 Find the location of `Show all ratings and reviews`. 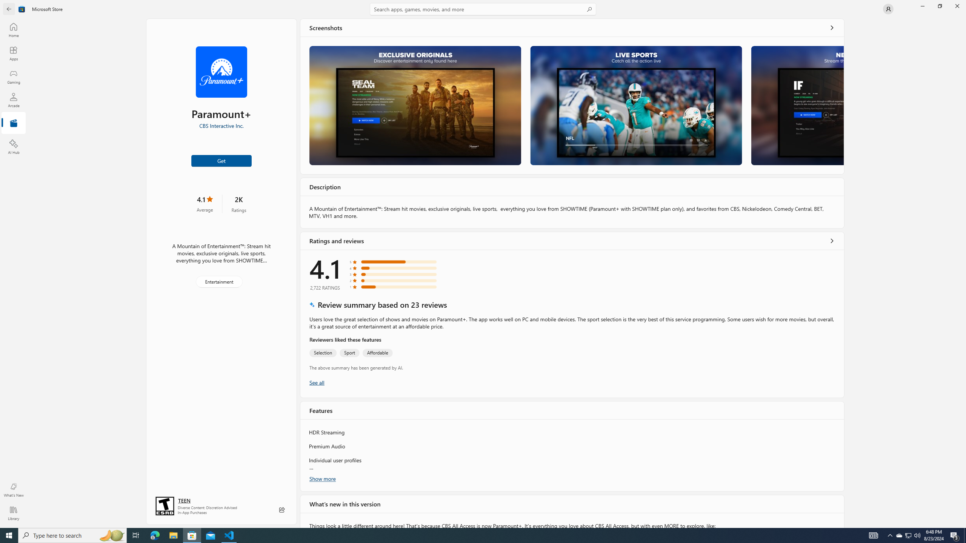

Show all ratings and reviews is located at coordinates (832, 241).